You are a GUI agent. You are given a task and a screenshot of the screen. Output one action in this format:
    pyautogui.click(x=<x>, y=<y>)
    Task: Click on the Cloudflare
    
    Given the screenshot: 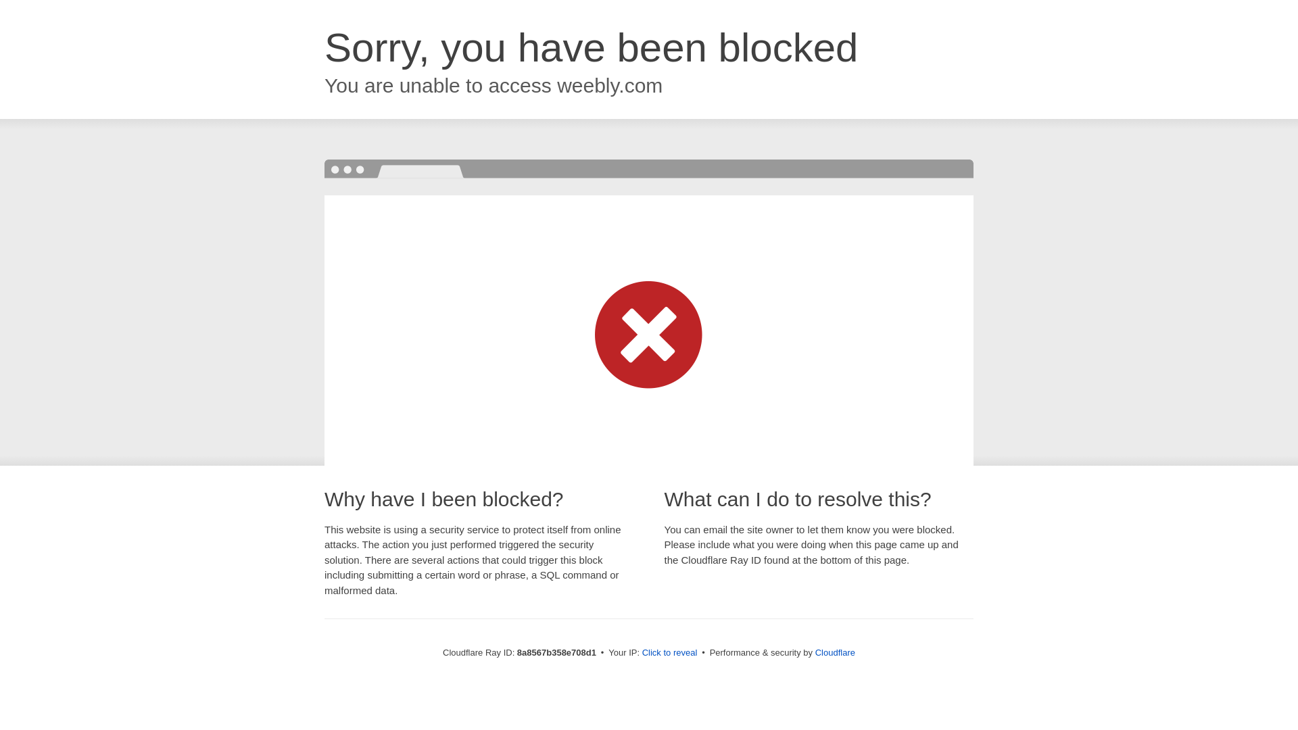 What is the action you would take?
    pyautogui.click(x=835, y=652)
    